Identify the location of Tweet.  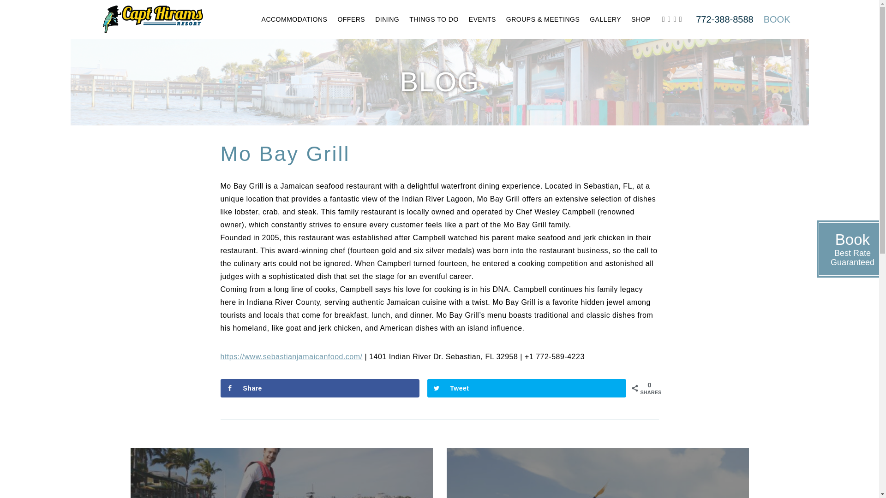
(527, 388).